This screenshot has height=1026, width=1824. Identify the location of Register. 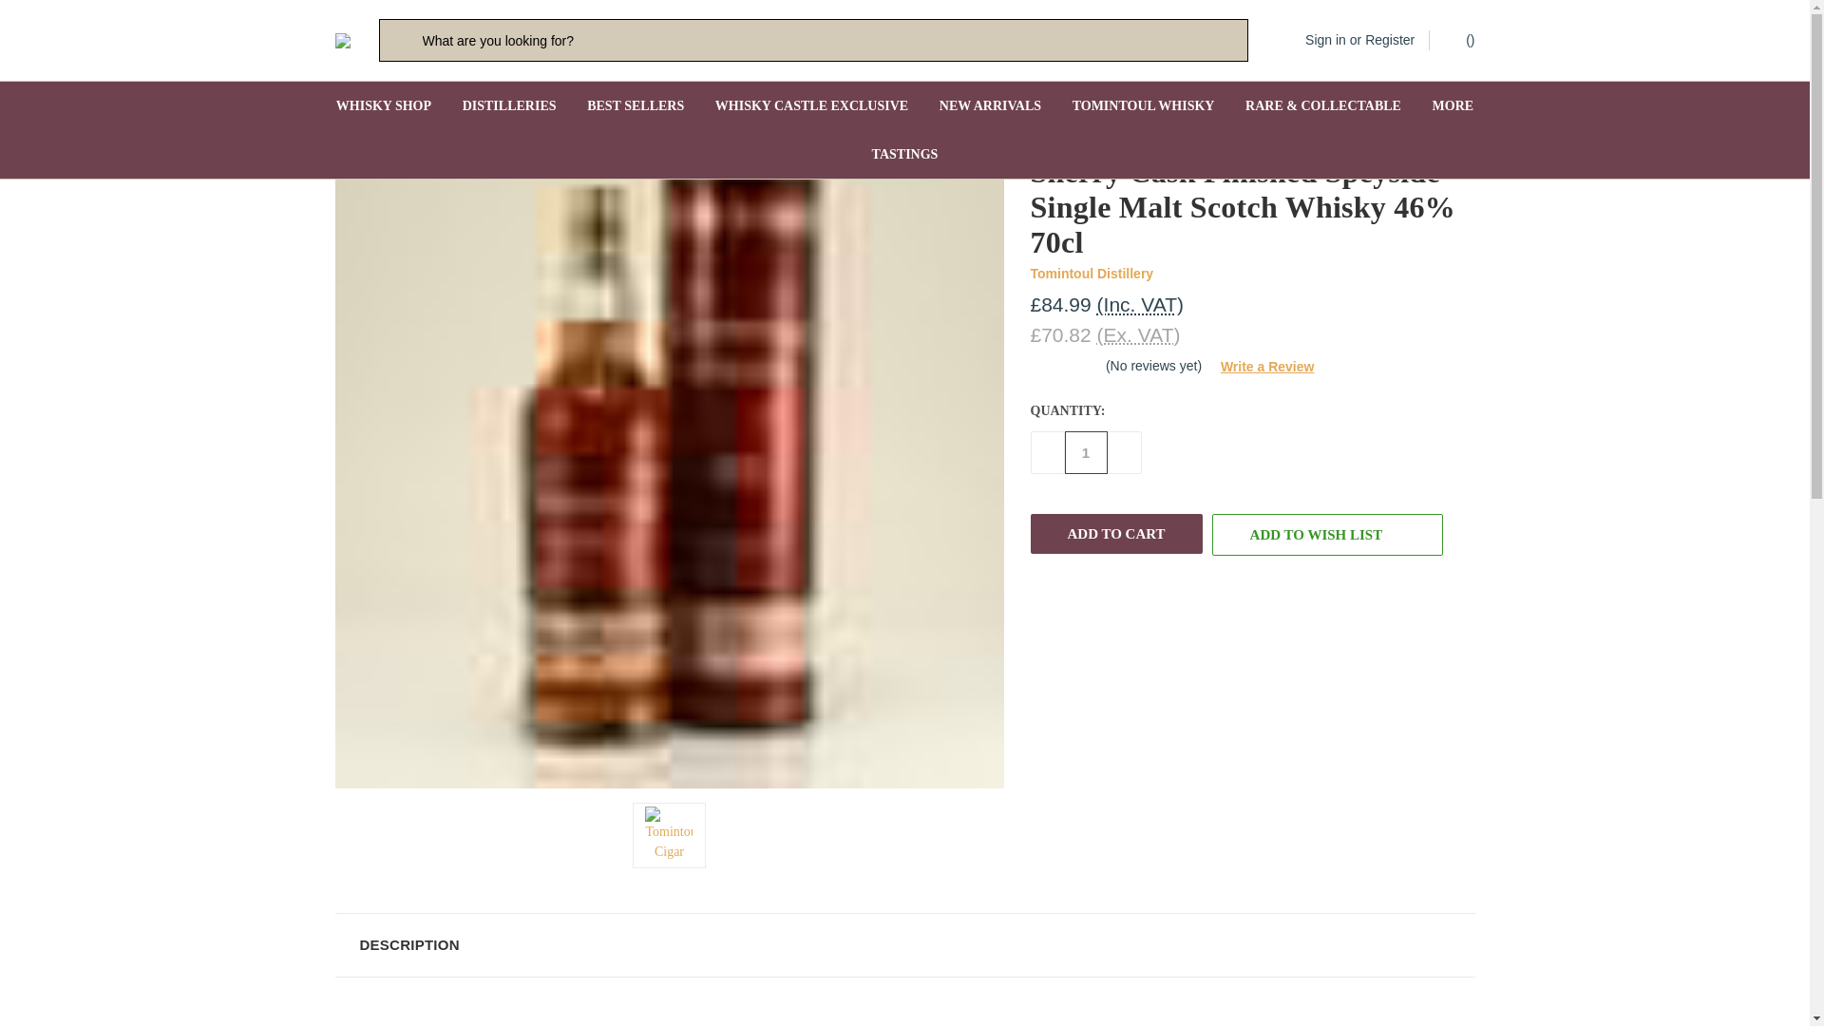
(1389, 40).